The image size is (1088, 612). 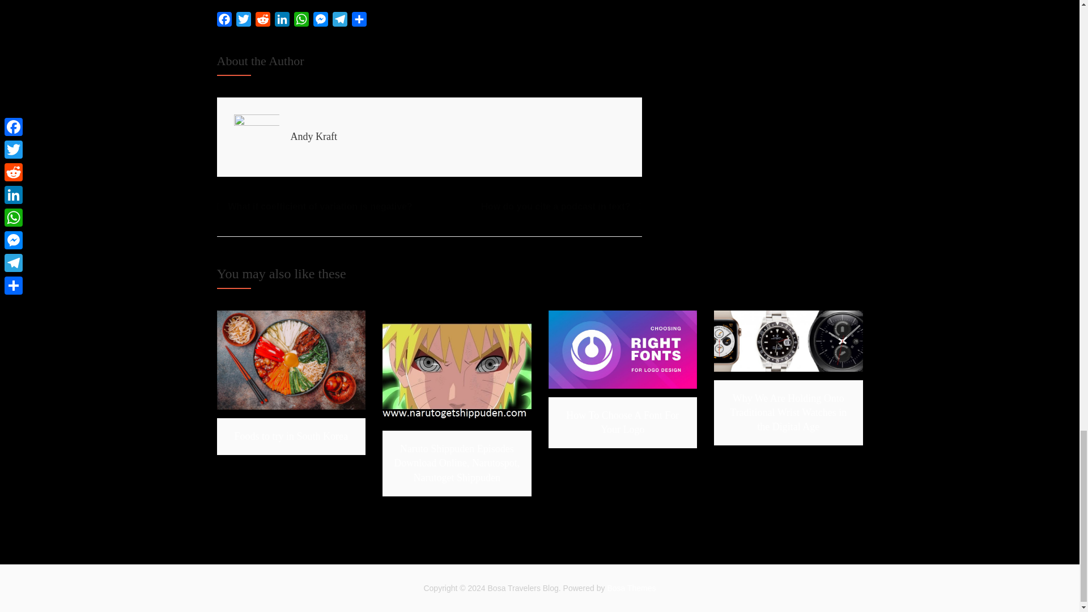 I want to click on LinkedIn, so click(x=282, y=22).